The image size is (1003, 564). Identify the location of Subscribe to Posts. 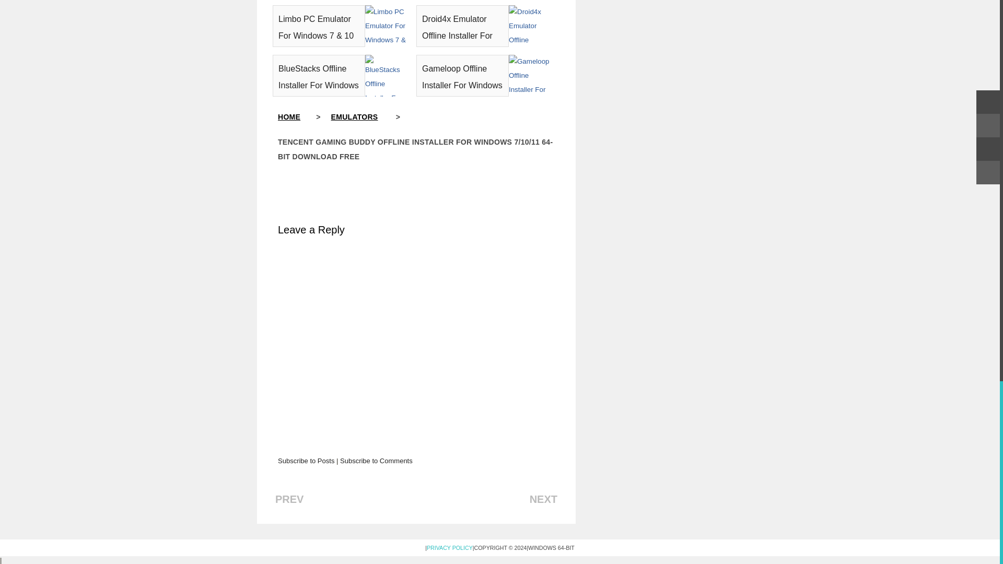
(306, 461).